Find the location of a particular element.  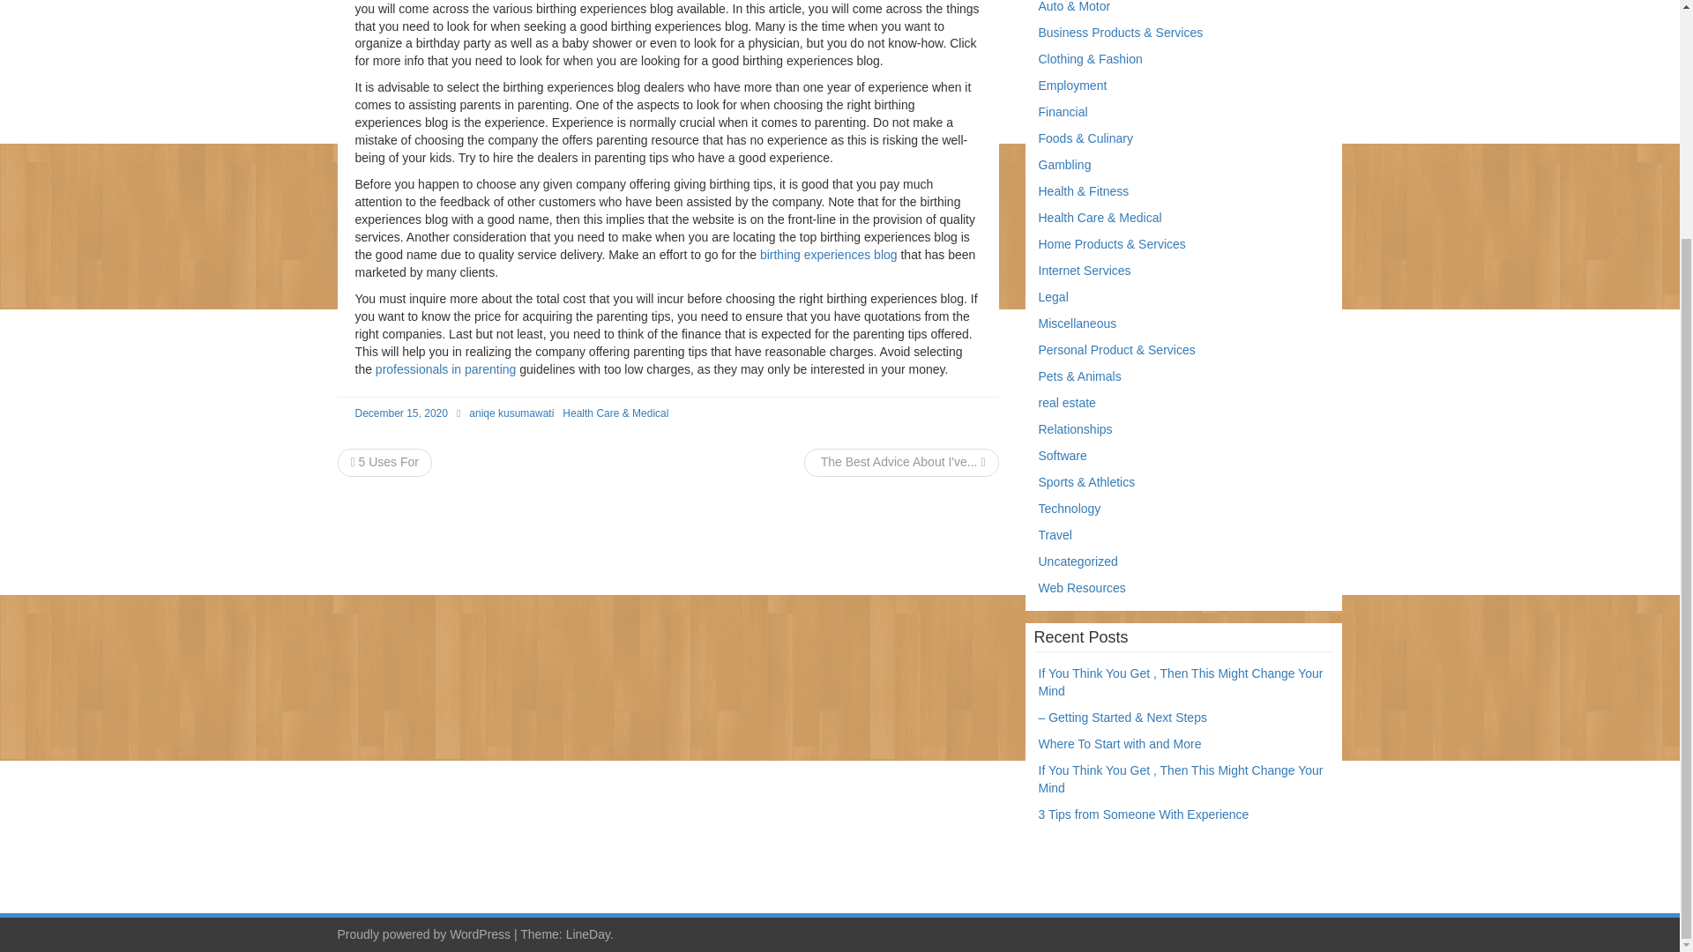

Legal is located at coordinates (1053, 296).